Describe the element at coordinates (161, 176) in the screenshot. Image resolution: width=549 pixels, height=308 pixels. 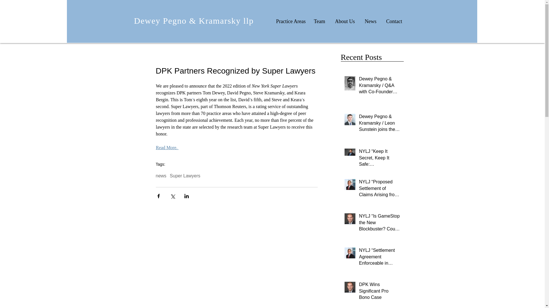
I see `news` at that location.